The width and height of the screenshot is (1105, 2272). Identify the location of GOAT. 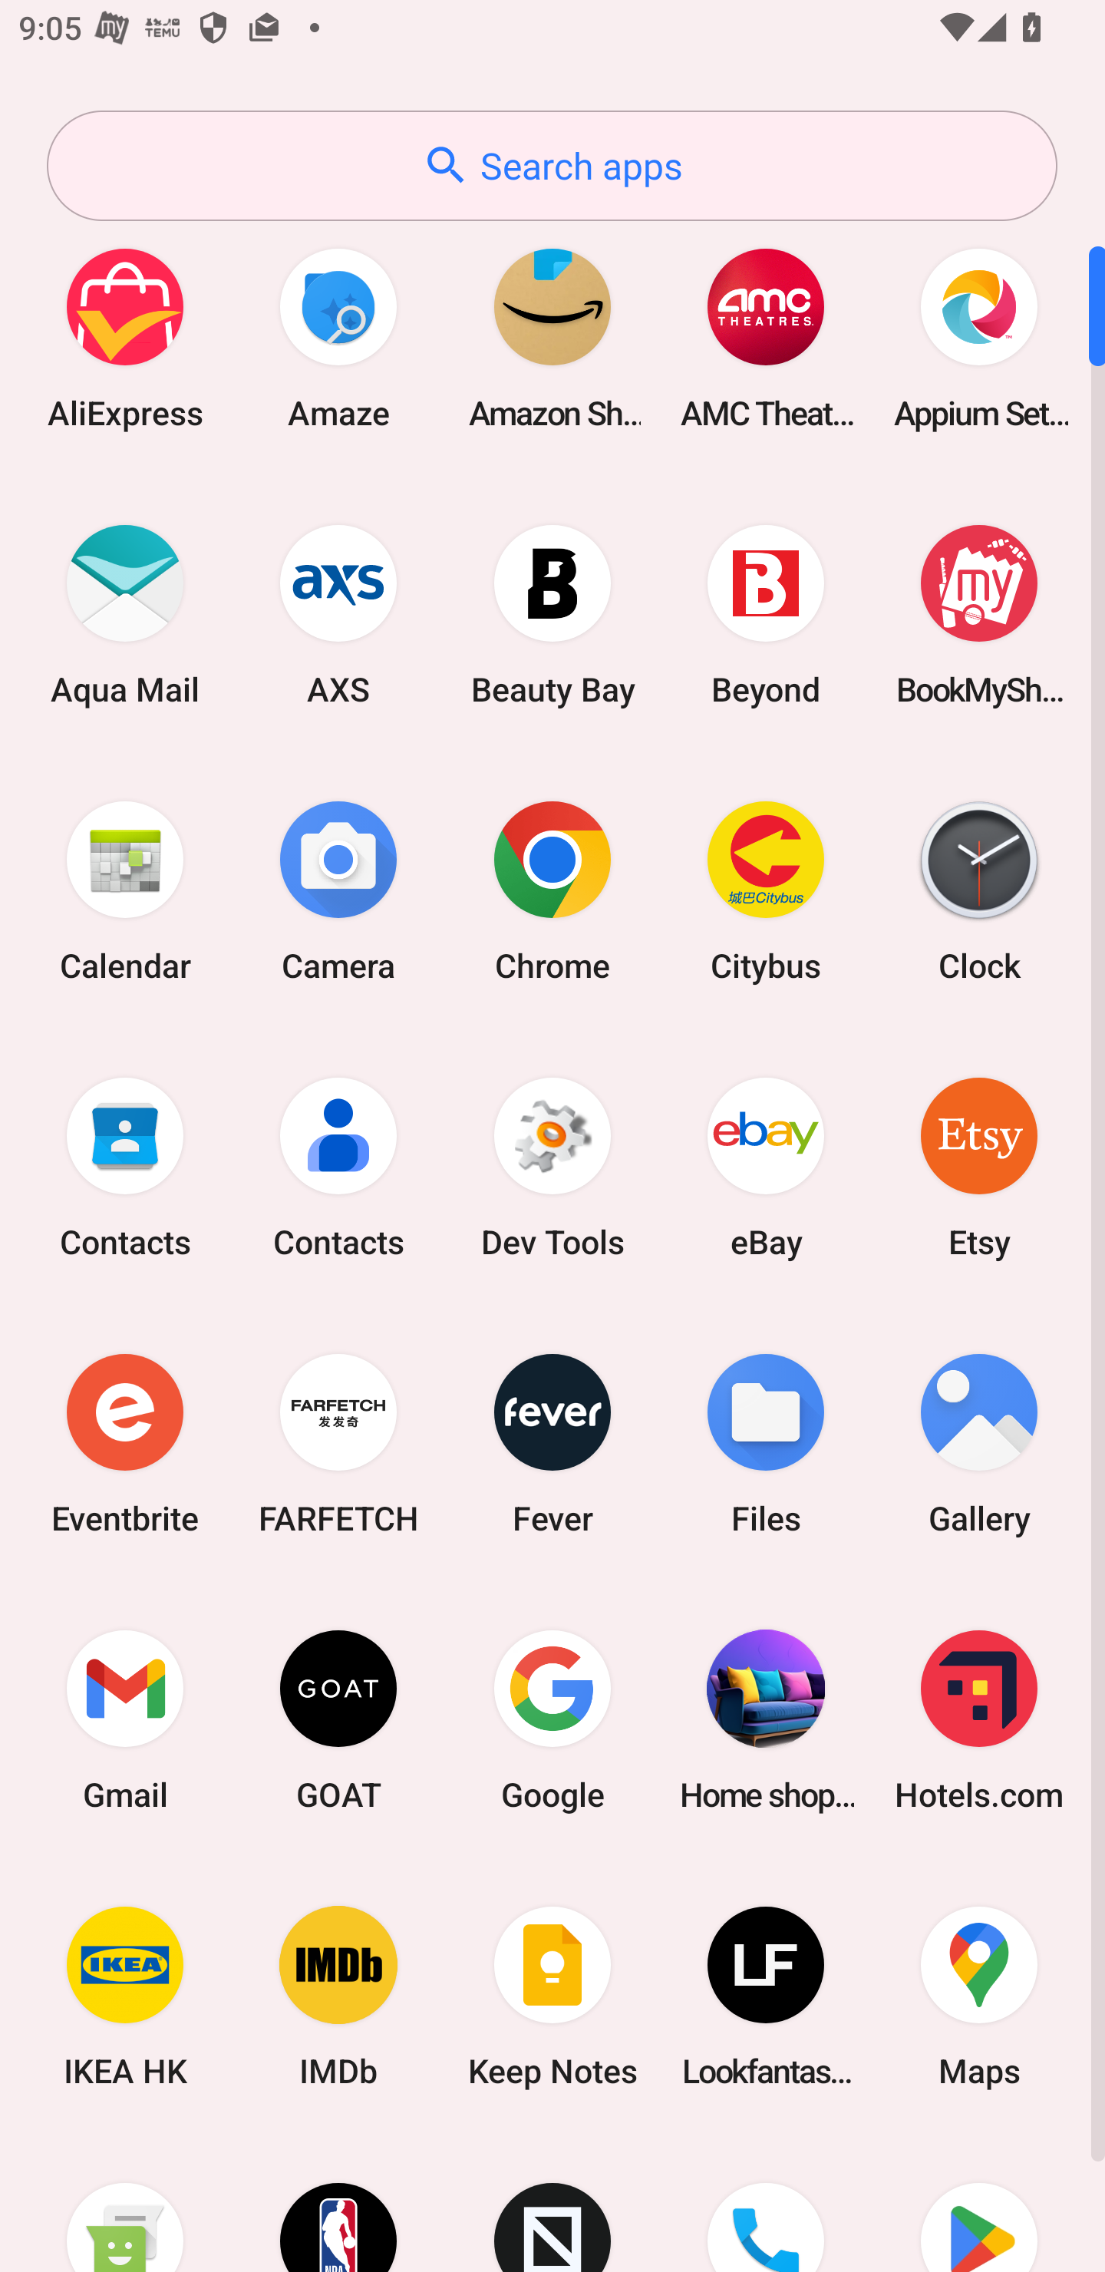
(338, 1719).